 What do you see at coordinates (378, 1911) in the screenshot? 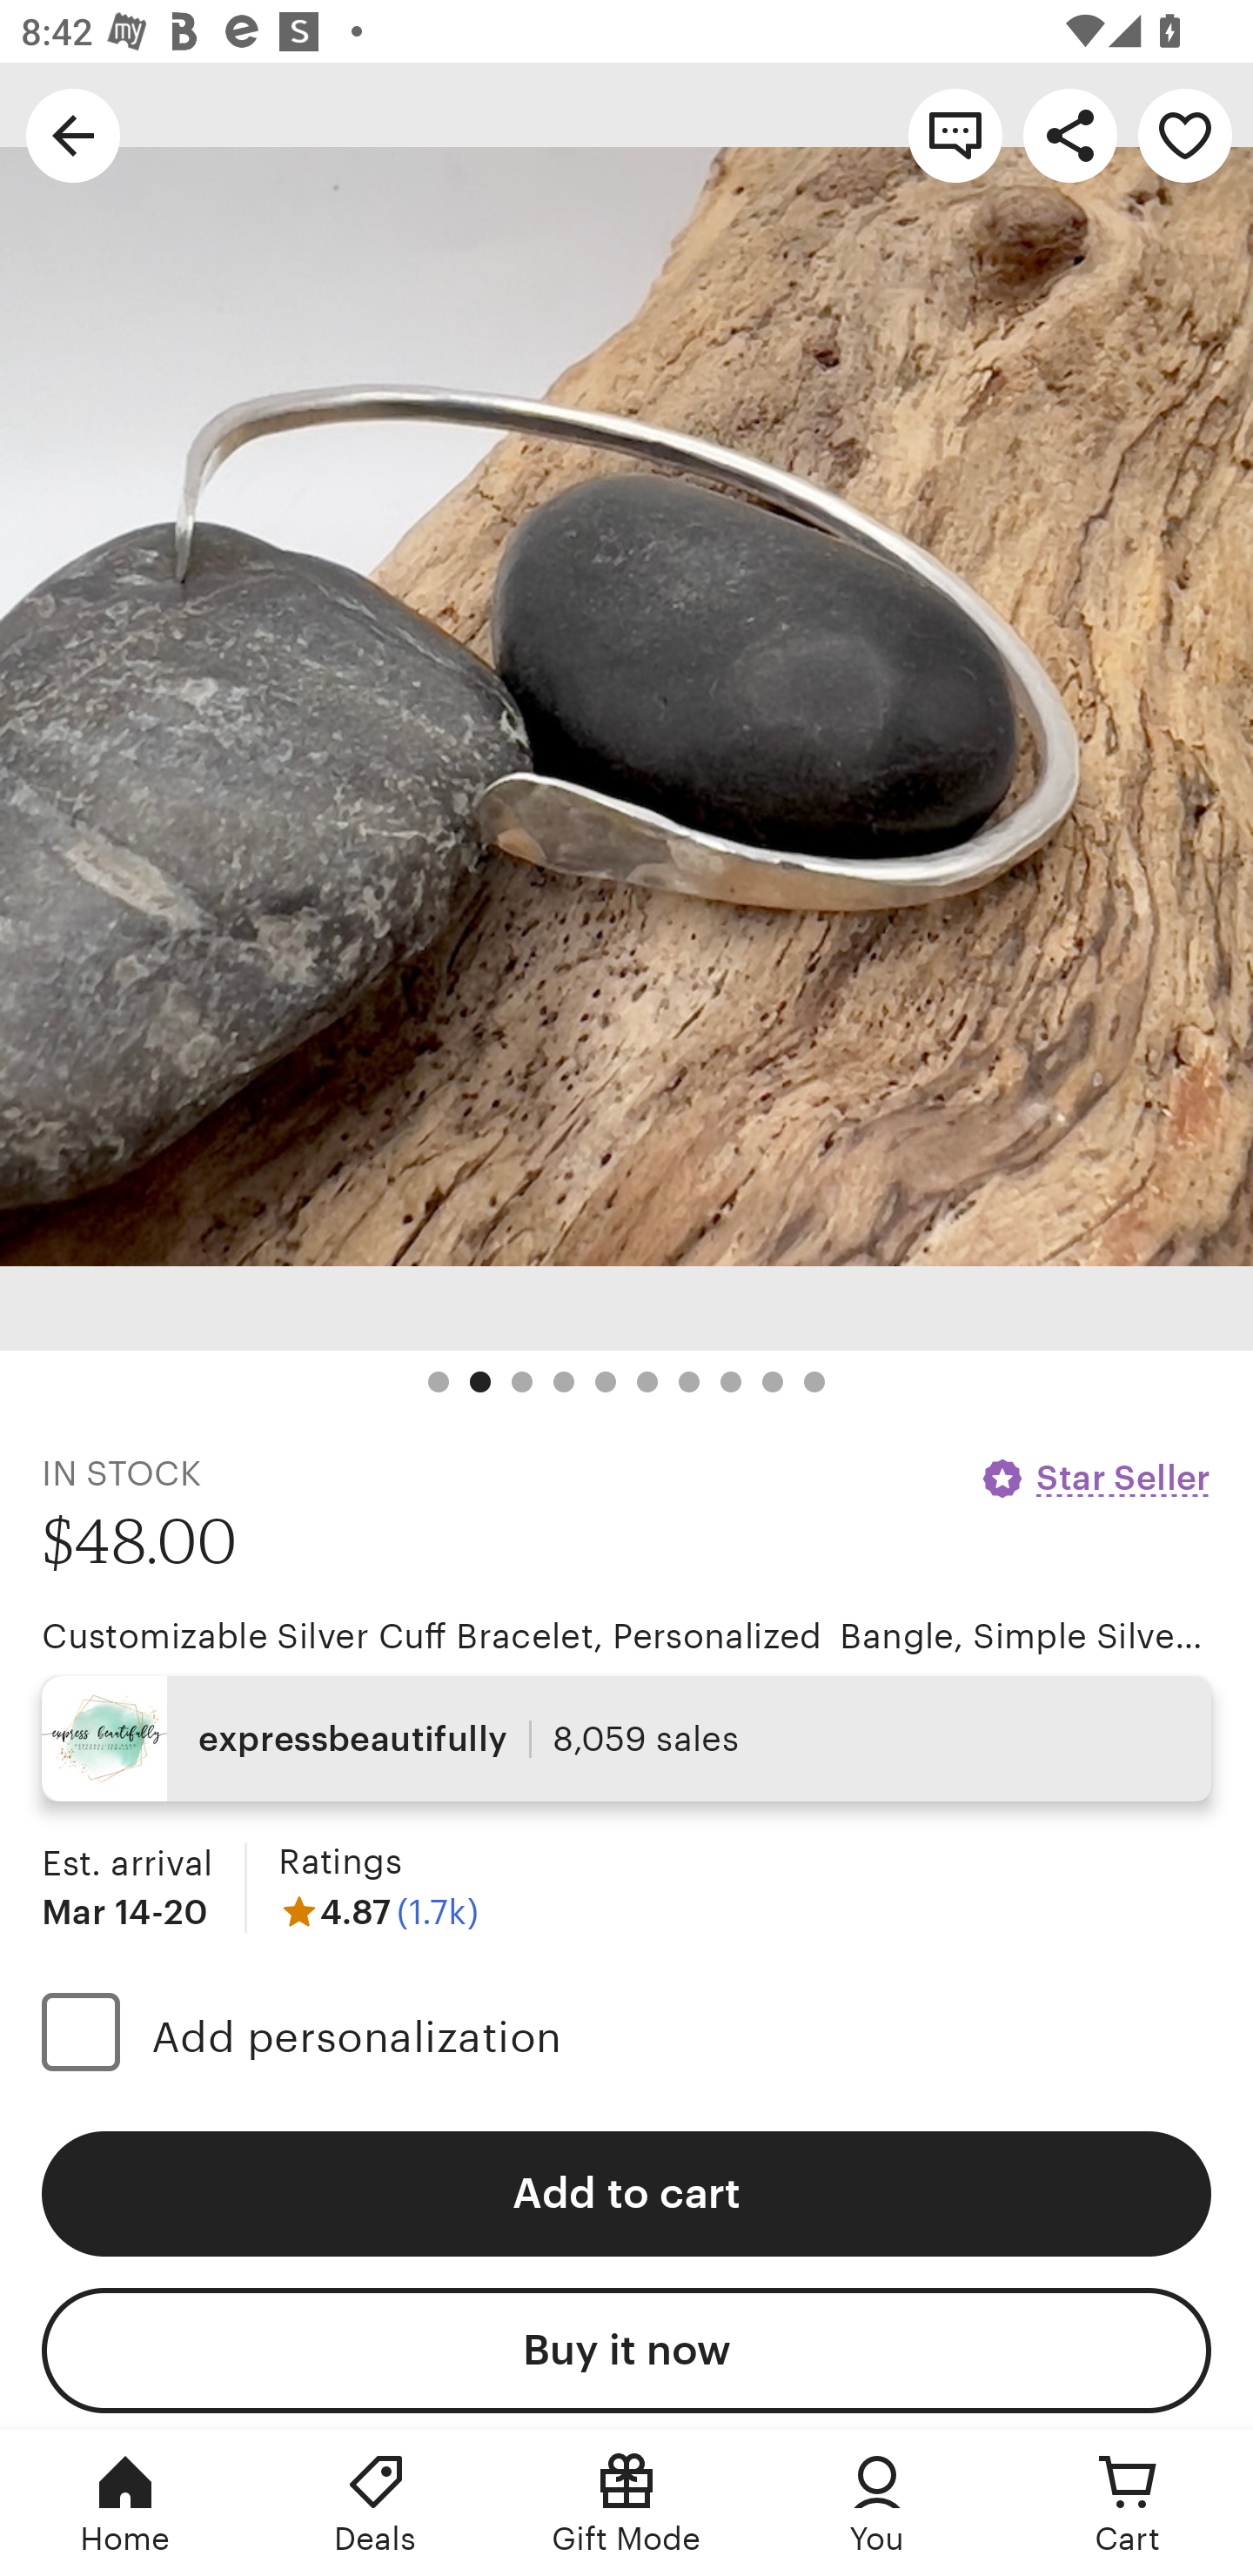
I see `4.87 (1.7k)` at bounding box center [378, 1911].